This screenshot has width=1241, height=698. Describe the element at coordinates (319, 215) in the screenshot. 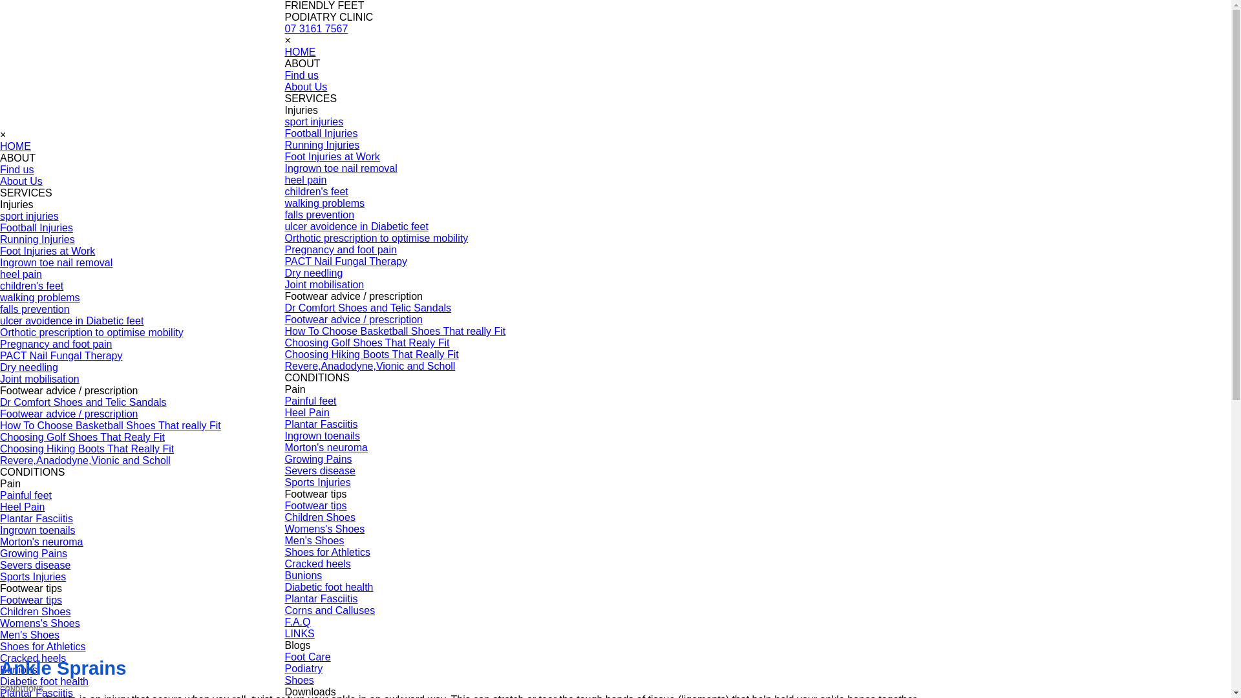

I see `falls prevention` at that location.